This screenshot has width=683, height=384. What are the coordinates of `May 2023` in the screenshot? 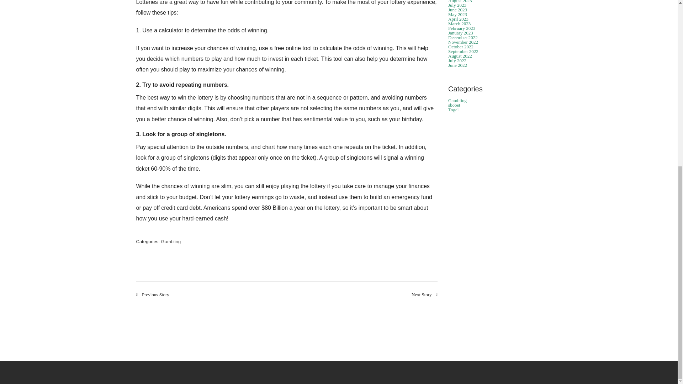 It's located at (457, 14).